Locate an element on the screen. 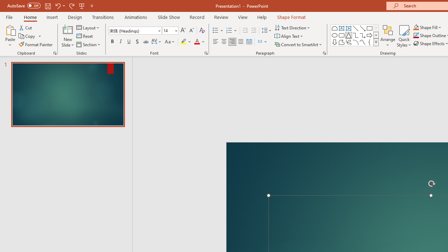  Shape Fill Orange, Accent 2 is located at coordinates (416, 27).